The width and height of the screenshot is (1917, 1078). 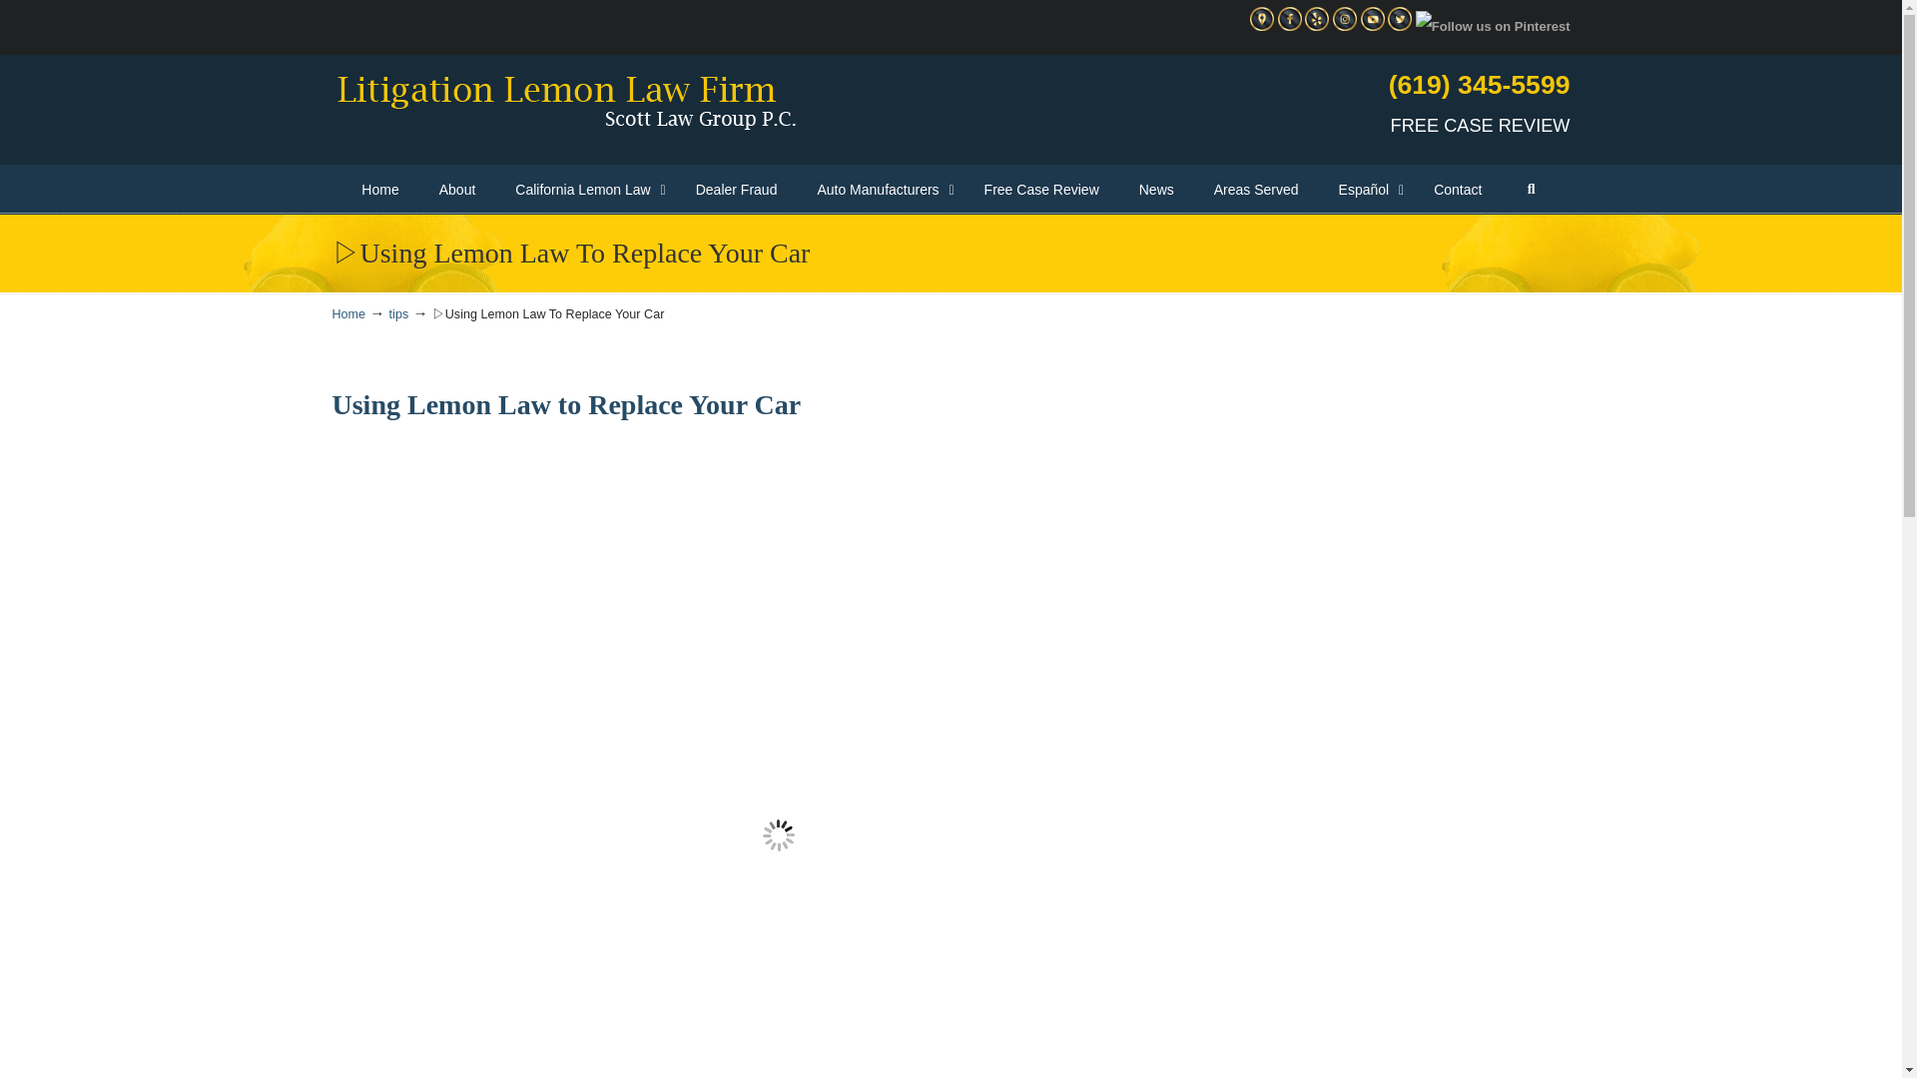 What do you see at coordinates (1290, 26) in the screenshot?
I see `Facebook` at bounding box center [1290, 26].